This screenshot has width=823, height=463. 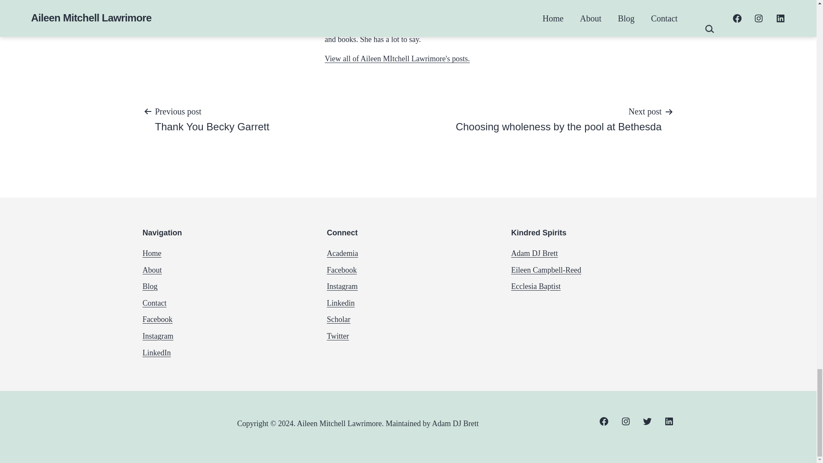 What do you see at coordinates (156, 352) in the screenshot?
I see `Blog` at bounding box center [156, 352].